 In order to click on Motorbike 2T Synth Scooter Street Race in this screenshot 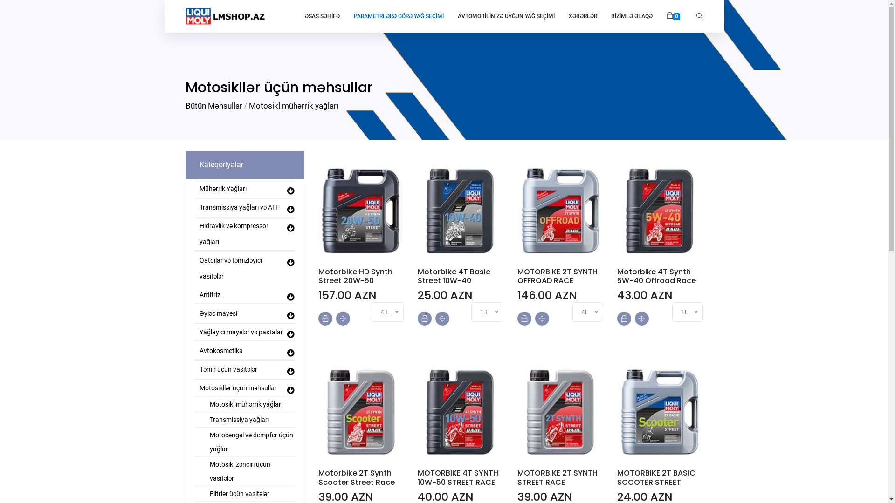, I will do `click(361, 477)`.